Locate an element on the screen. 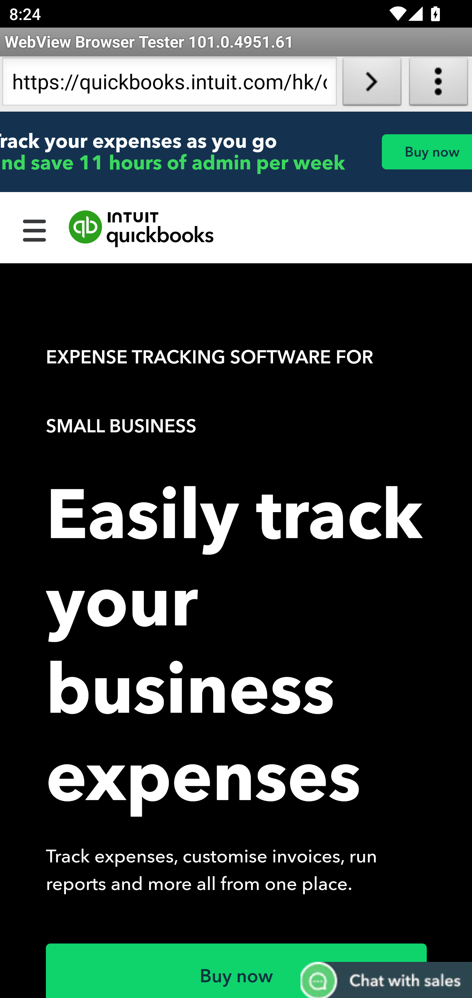  Buy now is located at coordinates (426, 152).